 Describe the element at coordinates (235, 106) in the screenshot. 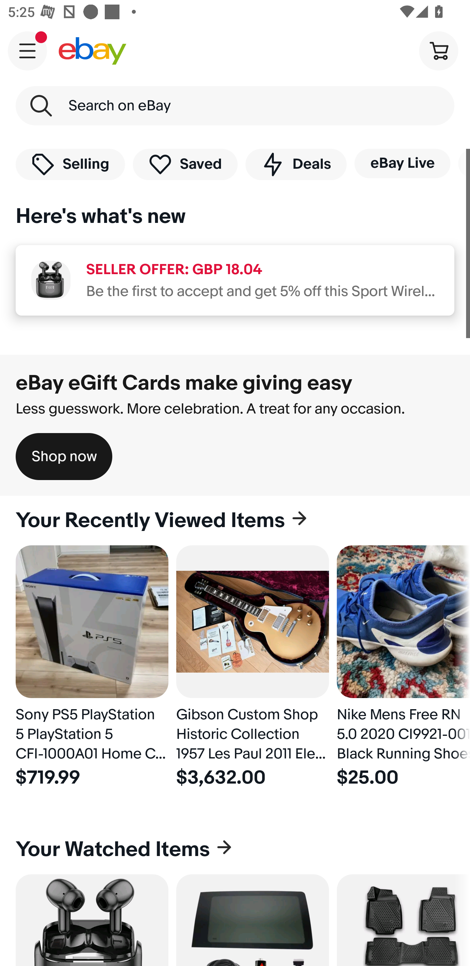

I see `Search on eBay Search Keyword Search on eBay` at that location.